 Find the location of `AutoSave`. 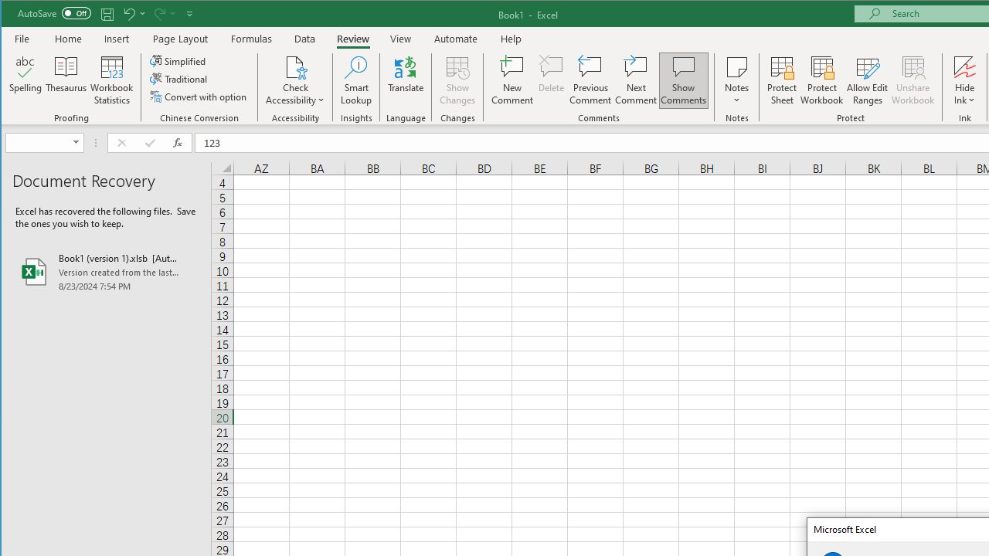

AutoSave is located at coordinates (54, 12).